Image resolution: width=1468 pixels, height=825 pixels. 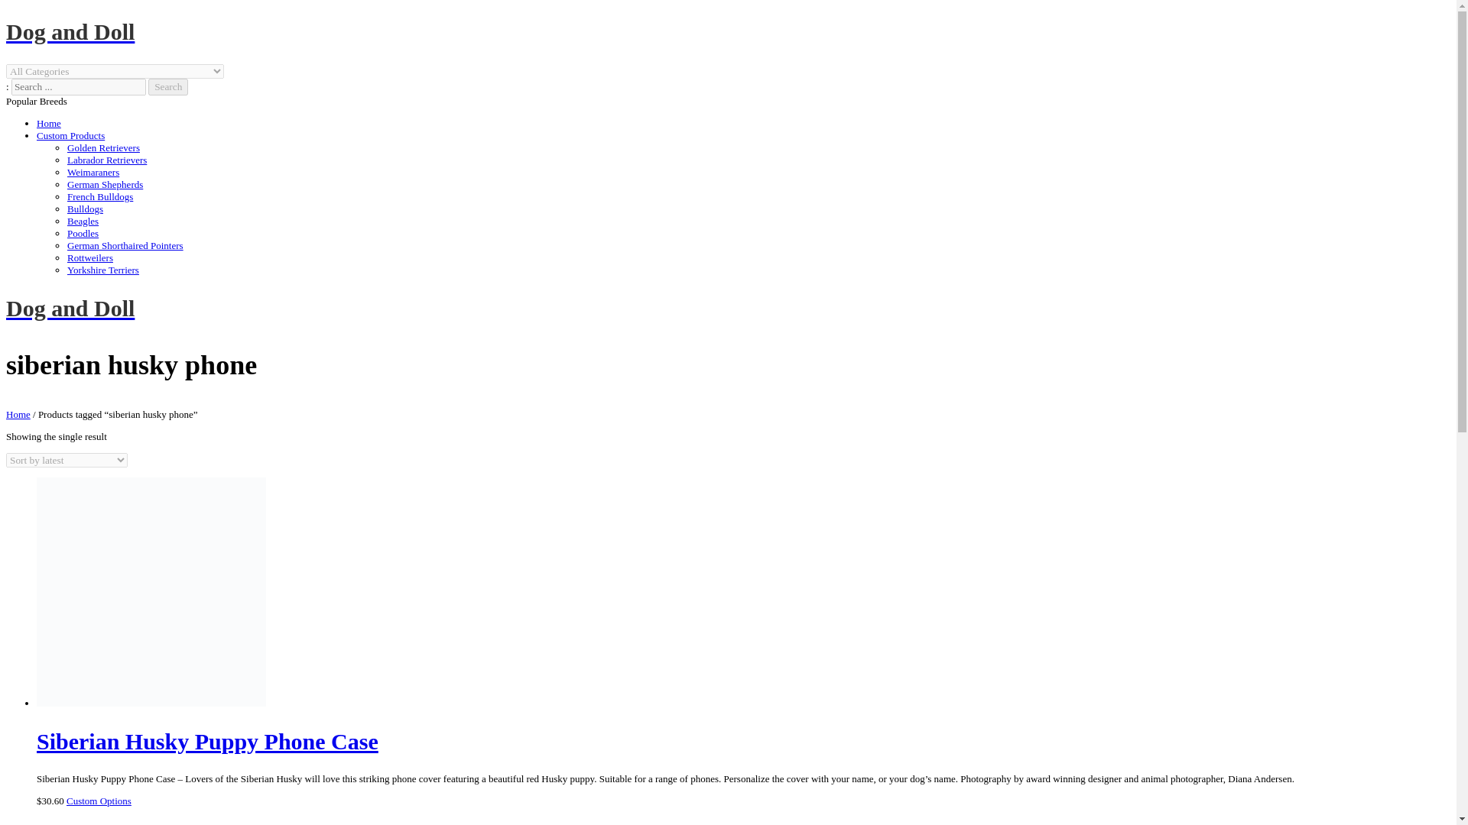 What do you see at coordinates (107, 160) in the screenshot?
I see `Labrador Retrievers` at bounding box center [107, 160].